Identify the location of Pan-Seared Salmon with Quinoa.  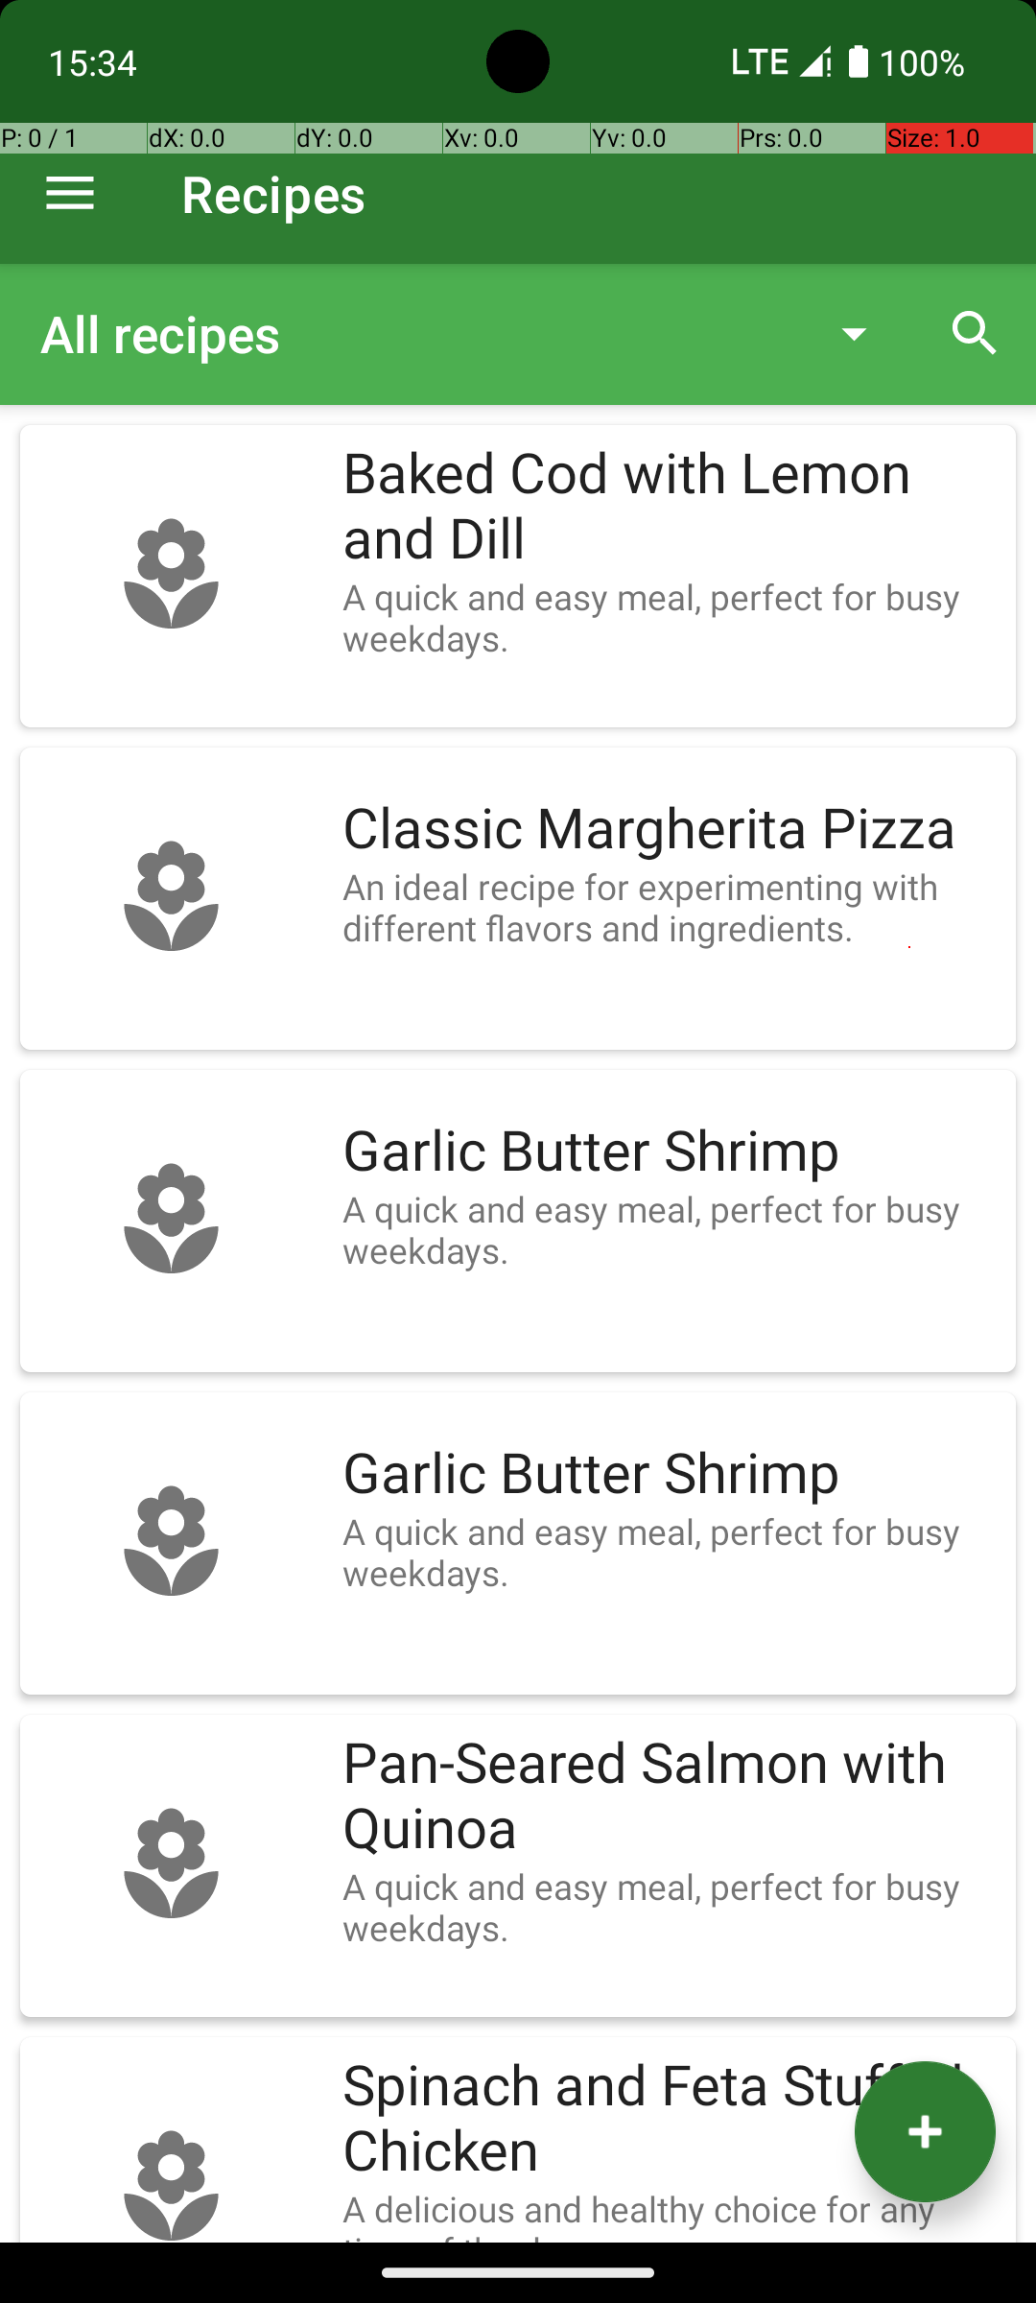
(670, 1796).